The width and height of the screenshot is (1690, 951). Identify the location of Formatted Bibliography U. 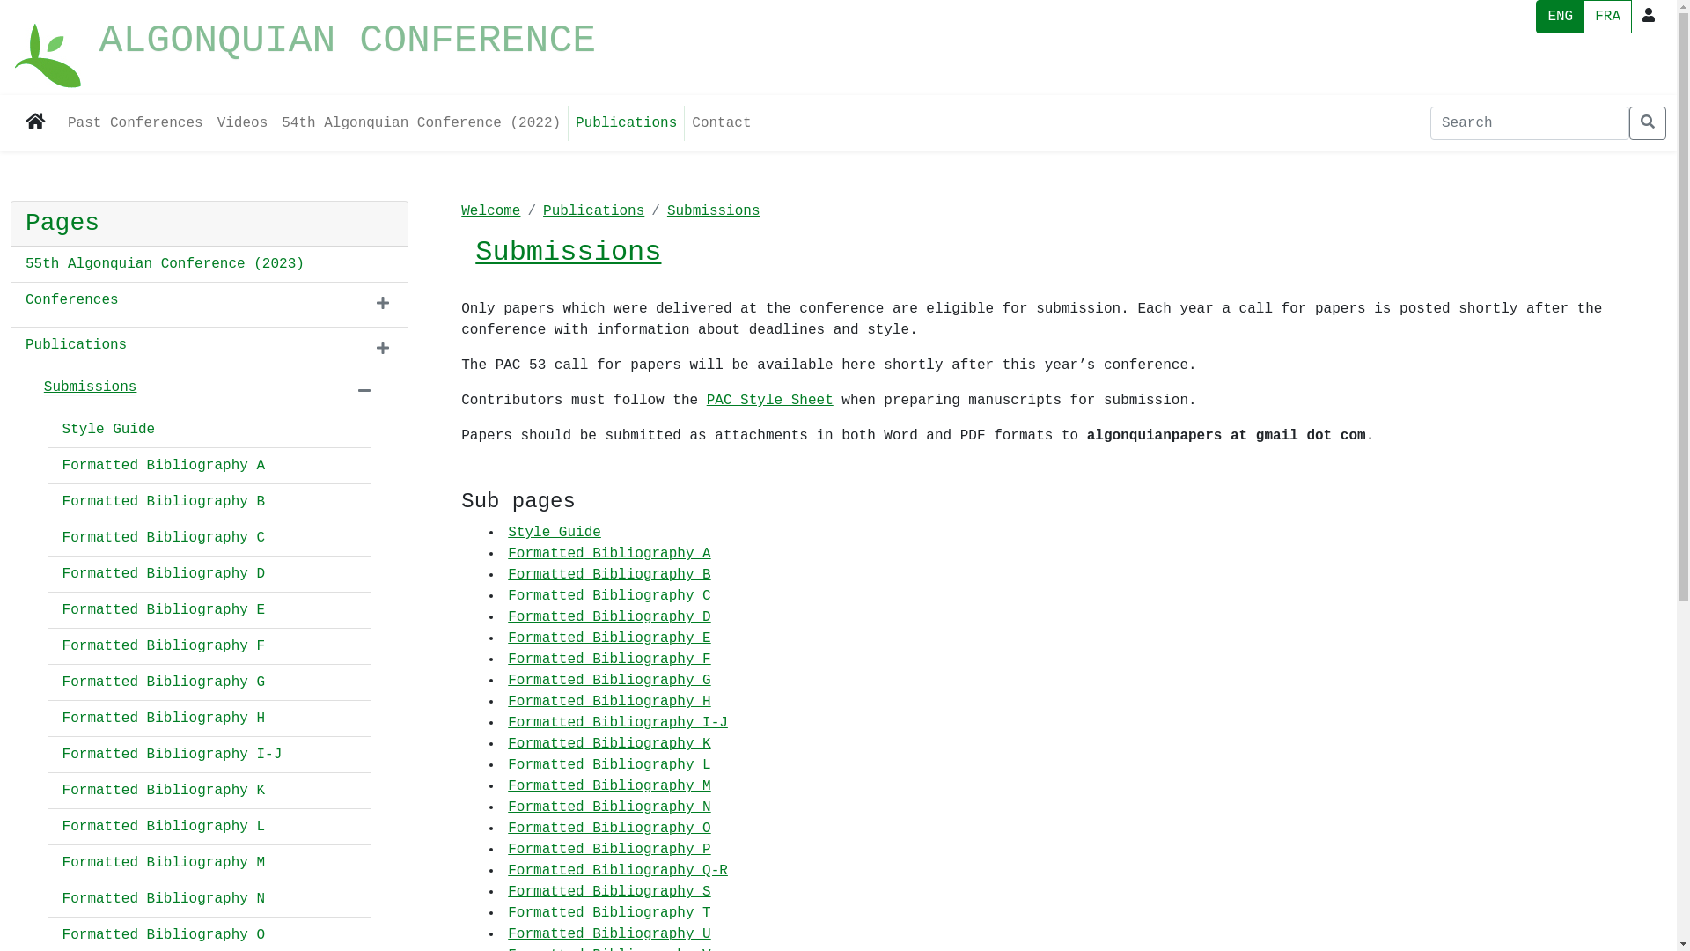
(609, 934).